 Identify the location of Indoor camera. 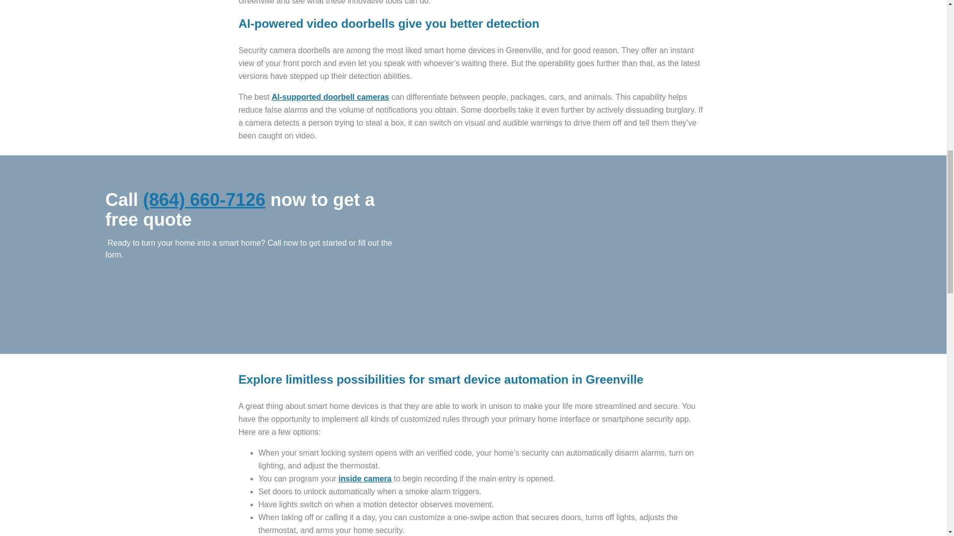
(365, 478).